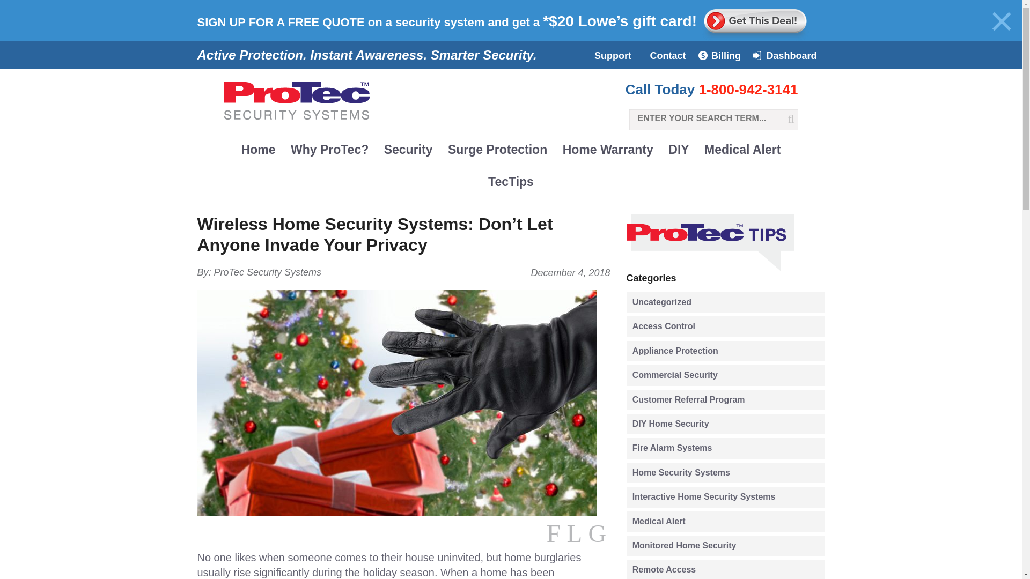 The height and width of the screenshot is (579, 1030). Describe the element at coordinates (498, 149) in the screenshot. I see `Surge Protection` at that location.